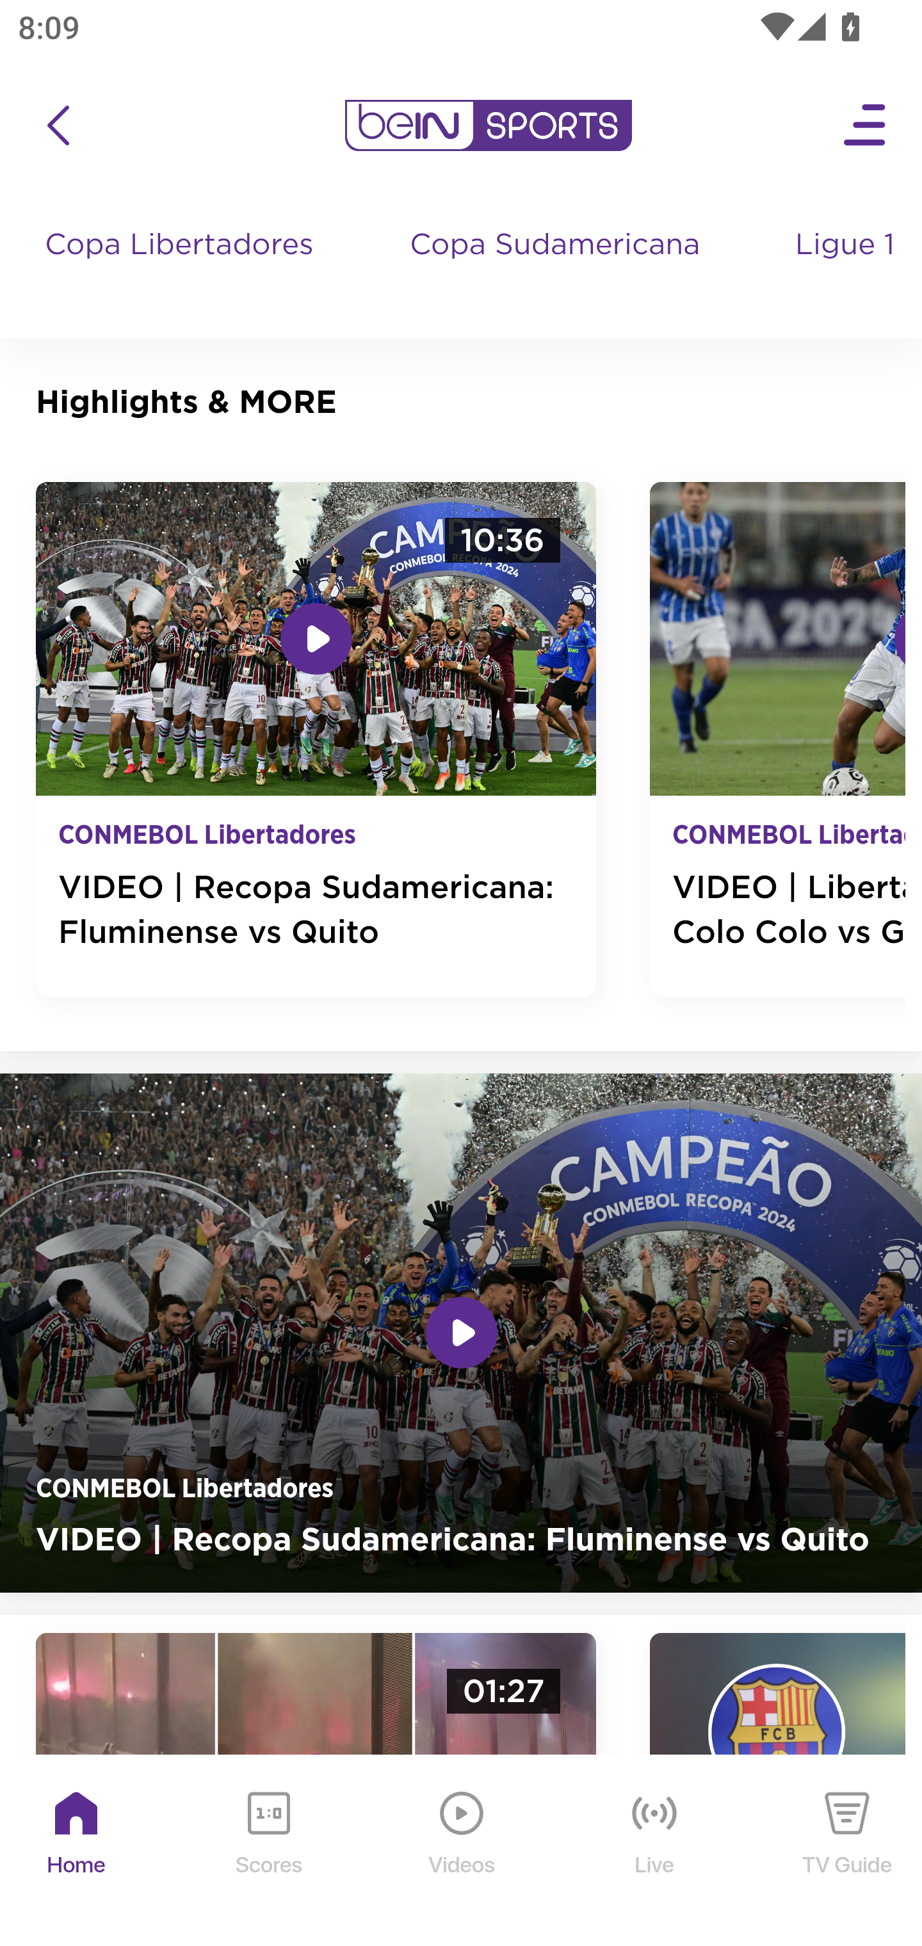 The image size is (922, 1946). I want to click on Copa Sudamericana, so click(557, 269).